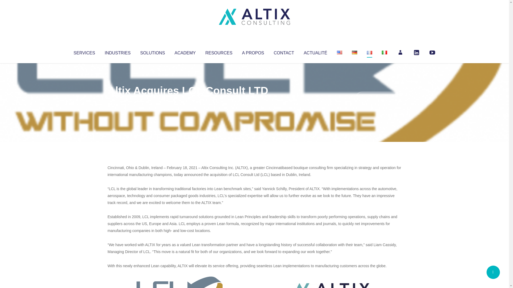  I want to click on SOLUTIONS, so click(152, 52).